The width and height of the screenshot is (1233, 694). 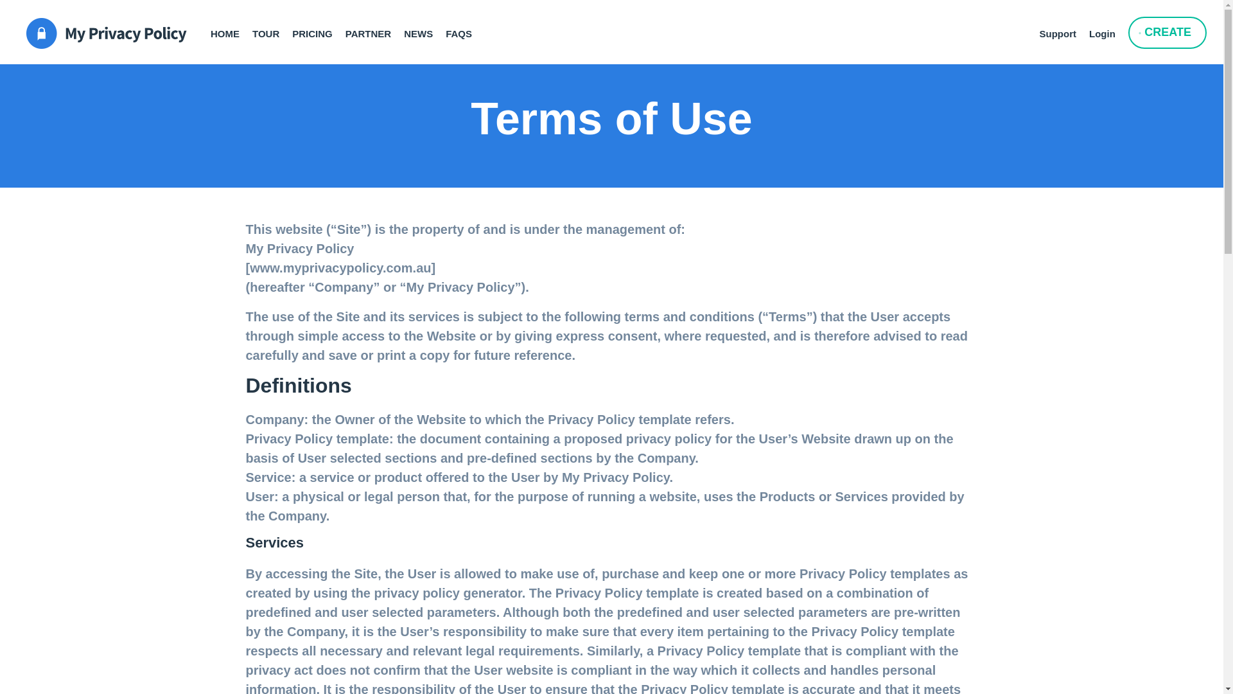 I want to click on PRICING, so click(x=319, y=28).